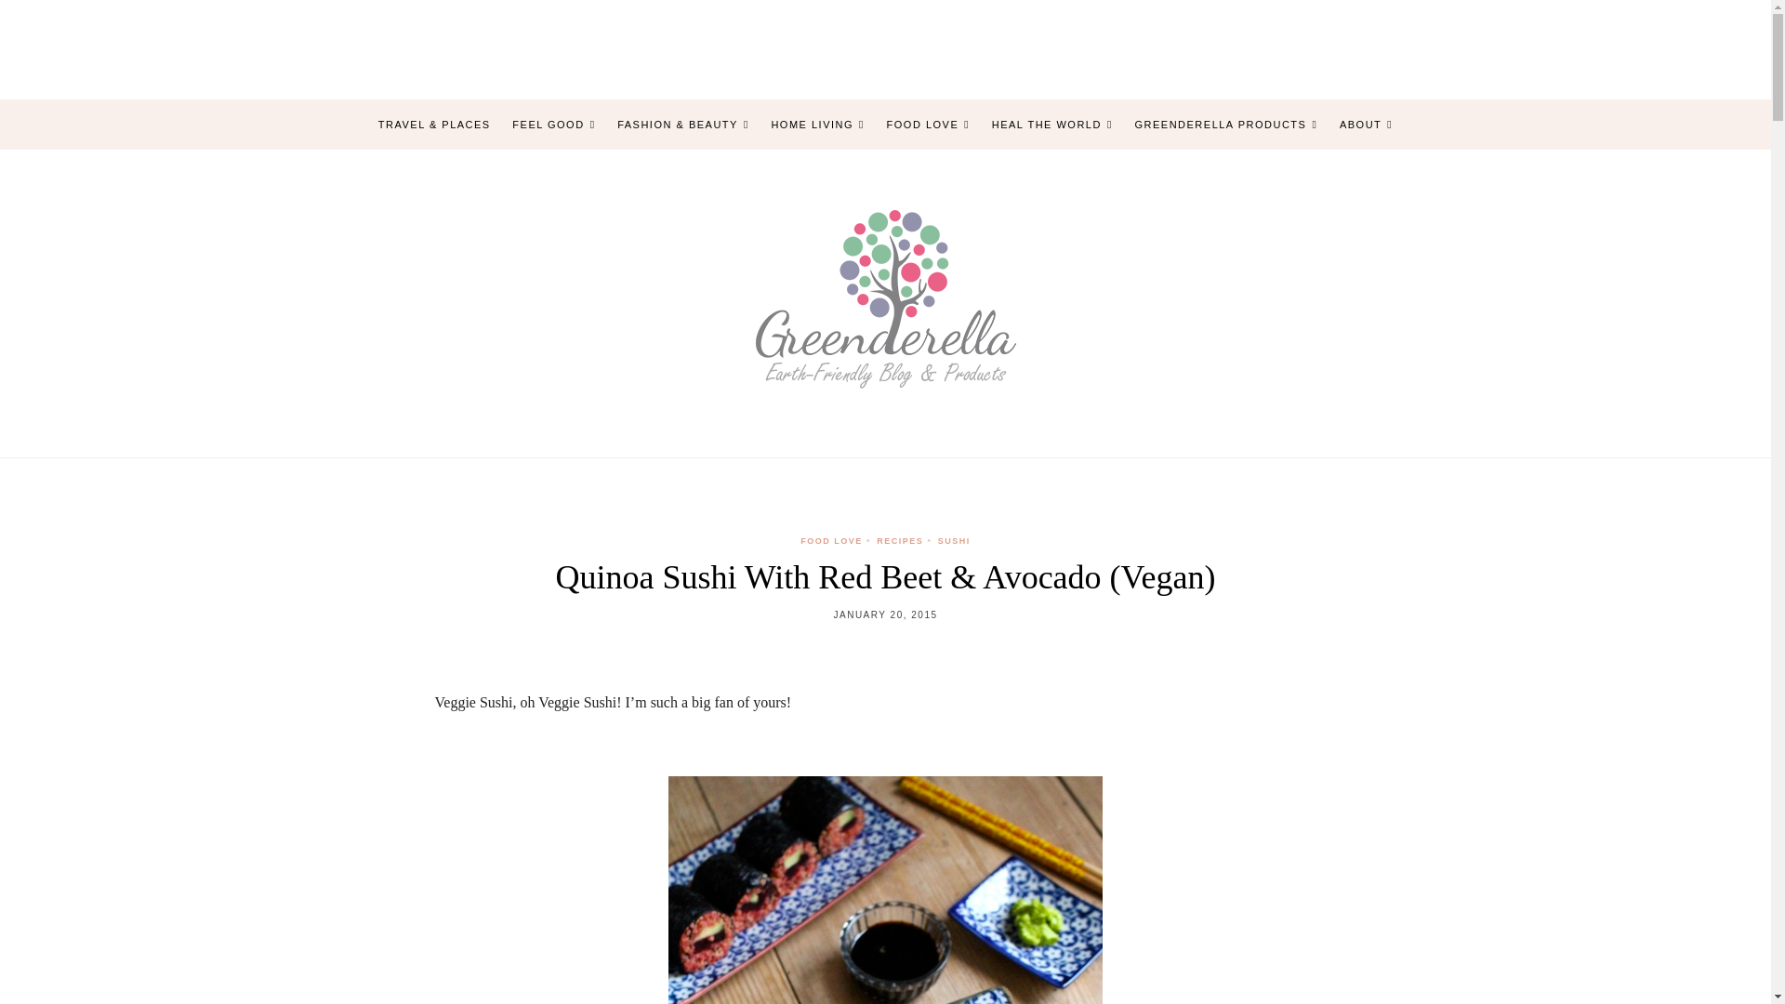  I want to click on HOME LIVING, so click(817, 125).